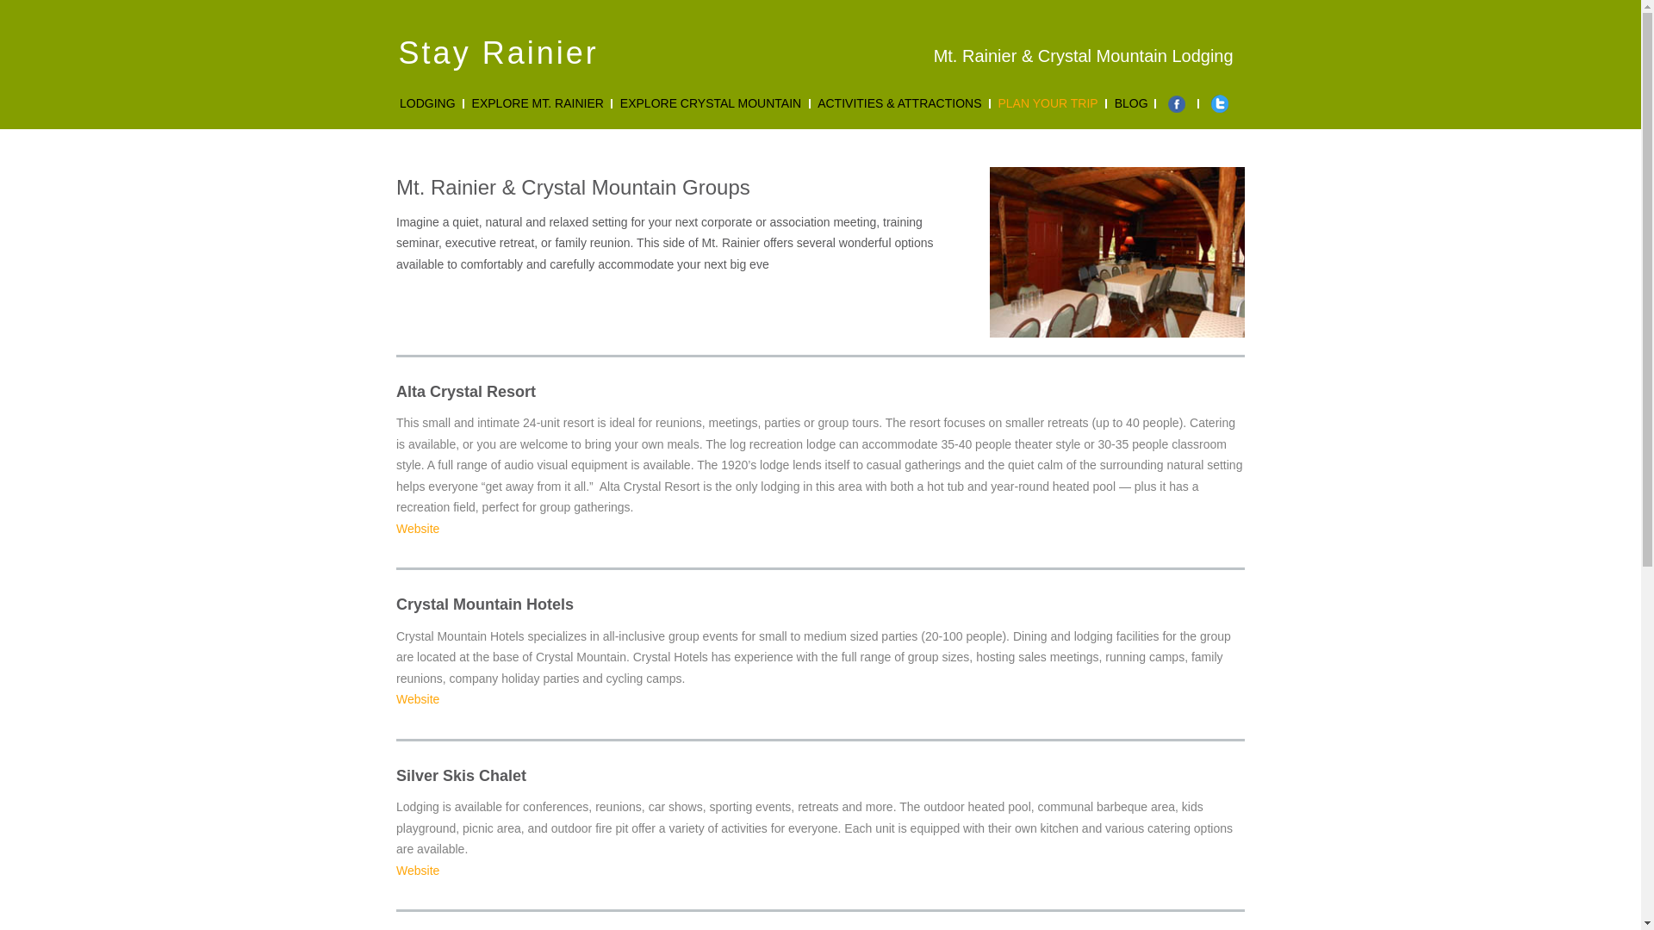 Image resolution: width=1654 pixels, height=930 pixels. What do you see at coordinates (427, 103) in the screenshot?
I see `Lodging` at bounding box center [427, 103].